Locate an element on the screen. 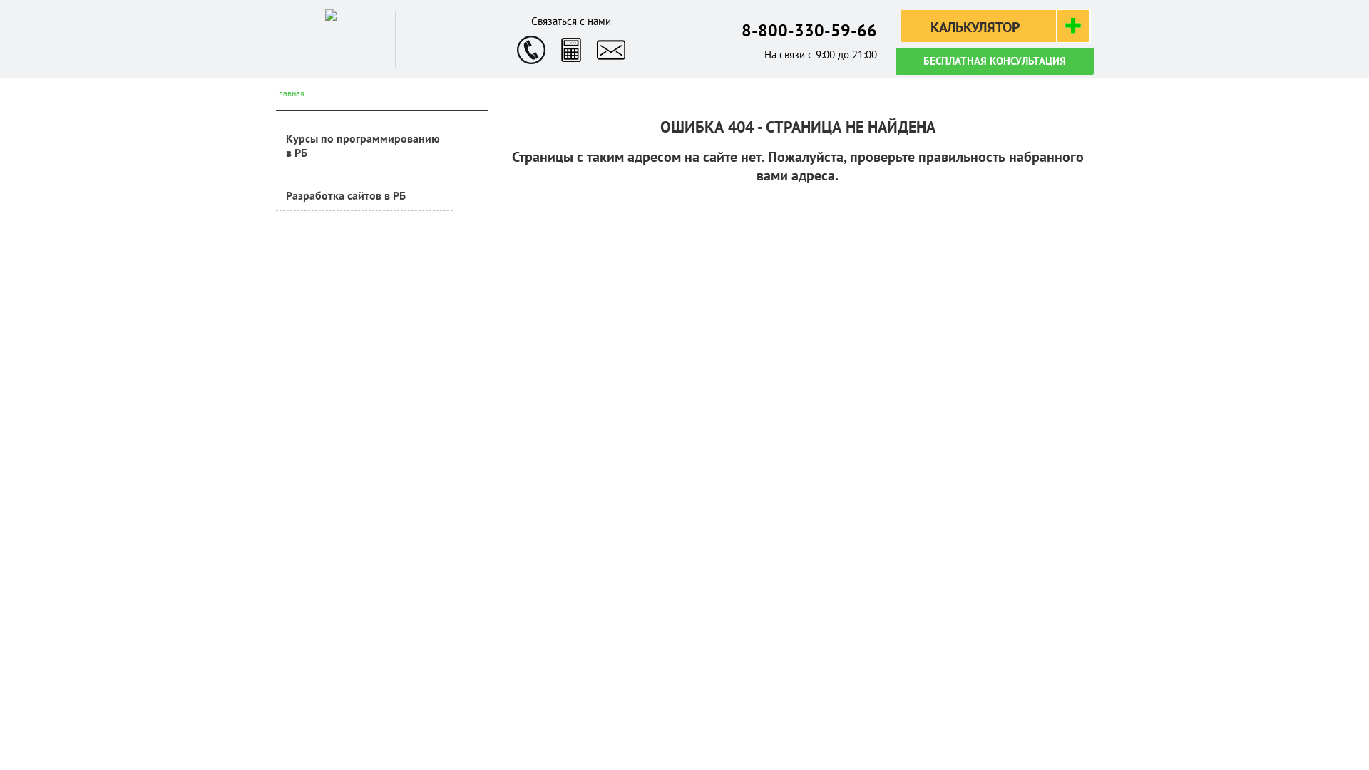 This screenshot has height=770, width=1369. 8-800-330-59-66 is located at coordinates (809, 30).